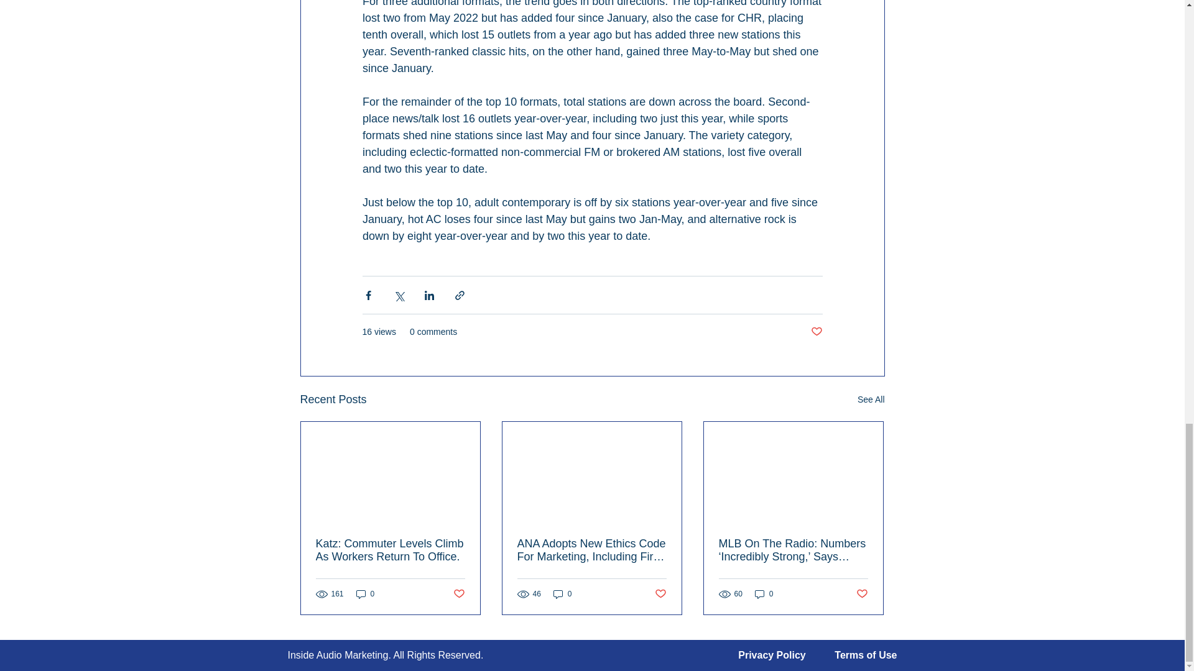 Image resolution: width=1194 pixels, height=671 pixels. Describe the element at coordinates (871, 399) in the screenshot. I see `See All` at that location.